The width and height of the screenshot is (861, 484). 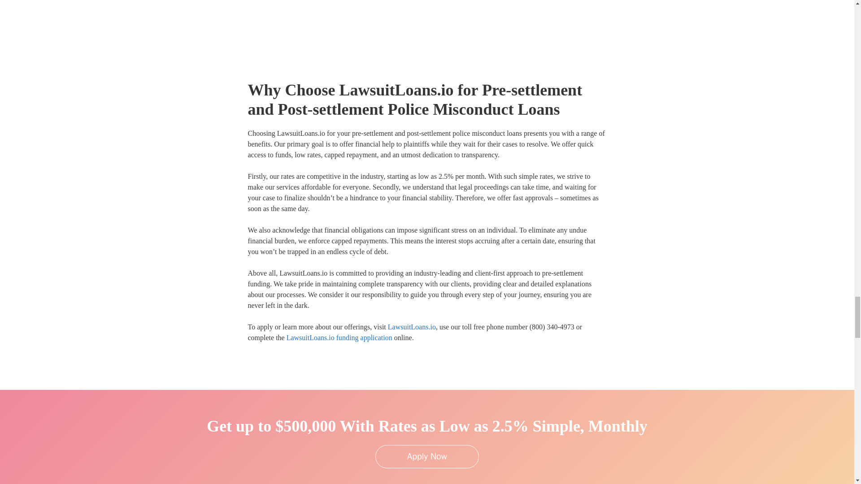 What do you see at coordinates (412, 327) in the screenshot?
I see `LawsuitLoans.io` at bounding box center [412, 327].